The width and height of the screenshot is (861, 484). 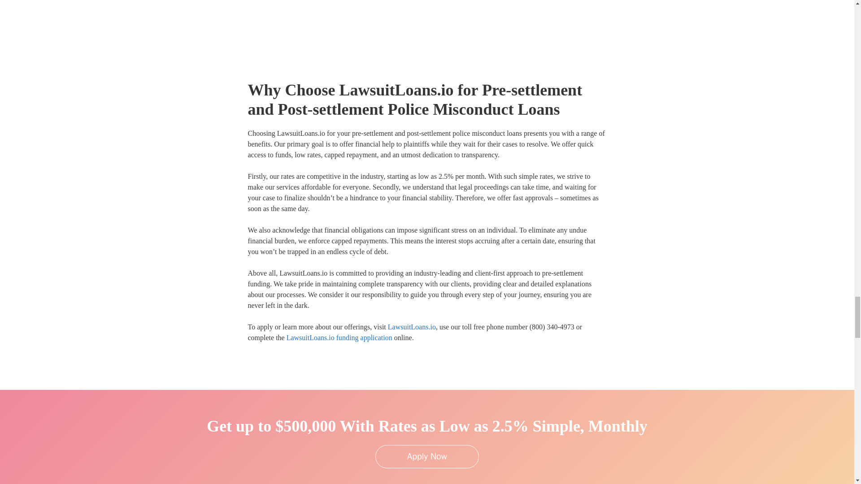 What do you see at coordinates (412, 327) in the screenshot?
I see `LawsuitLoans.io` at bounding box center [412, 327].